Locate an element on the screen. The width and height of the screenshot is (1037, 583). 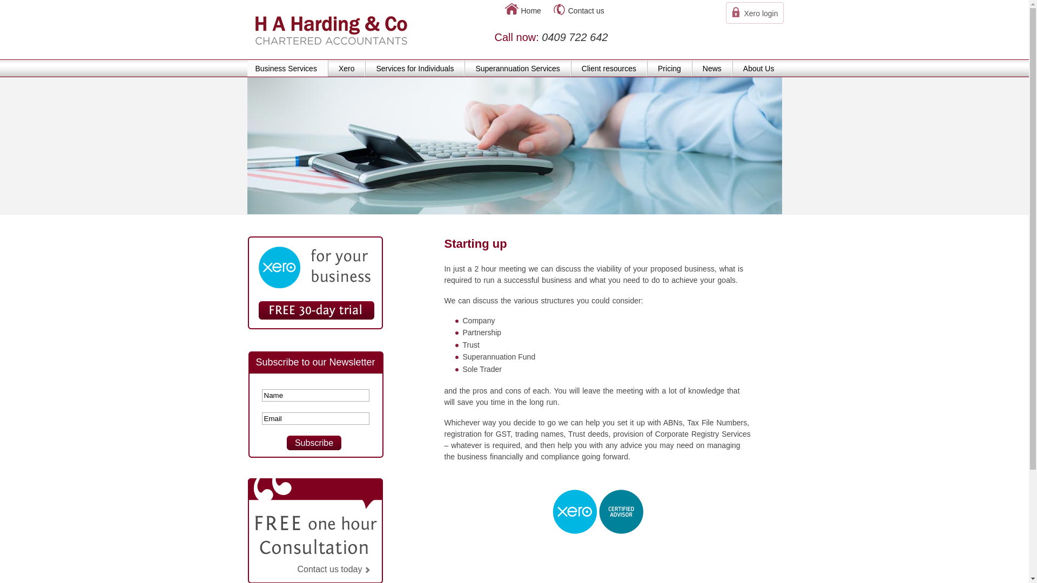
Client resources is located at coordinates (609, 69).